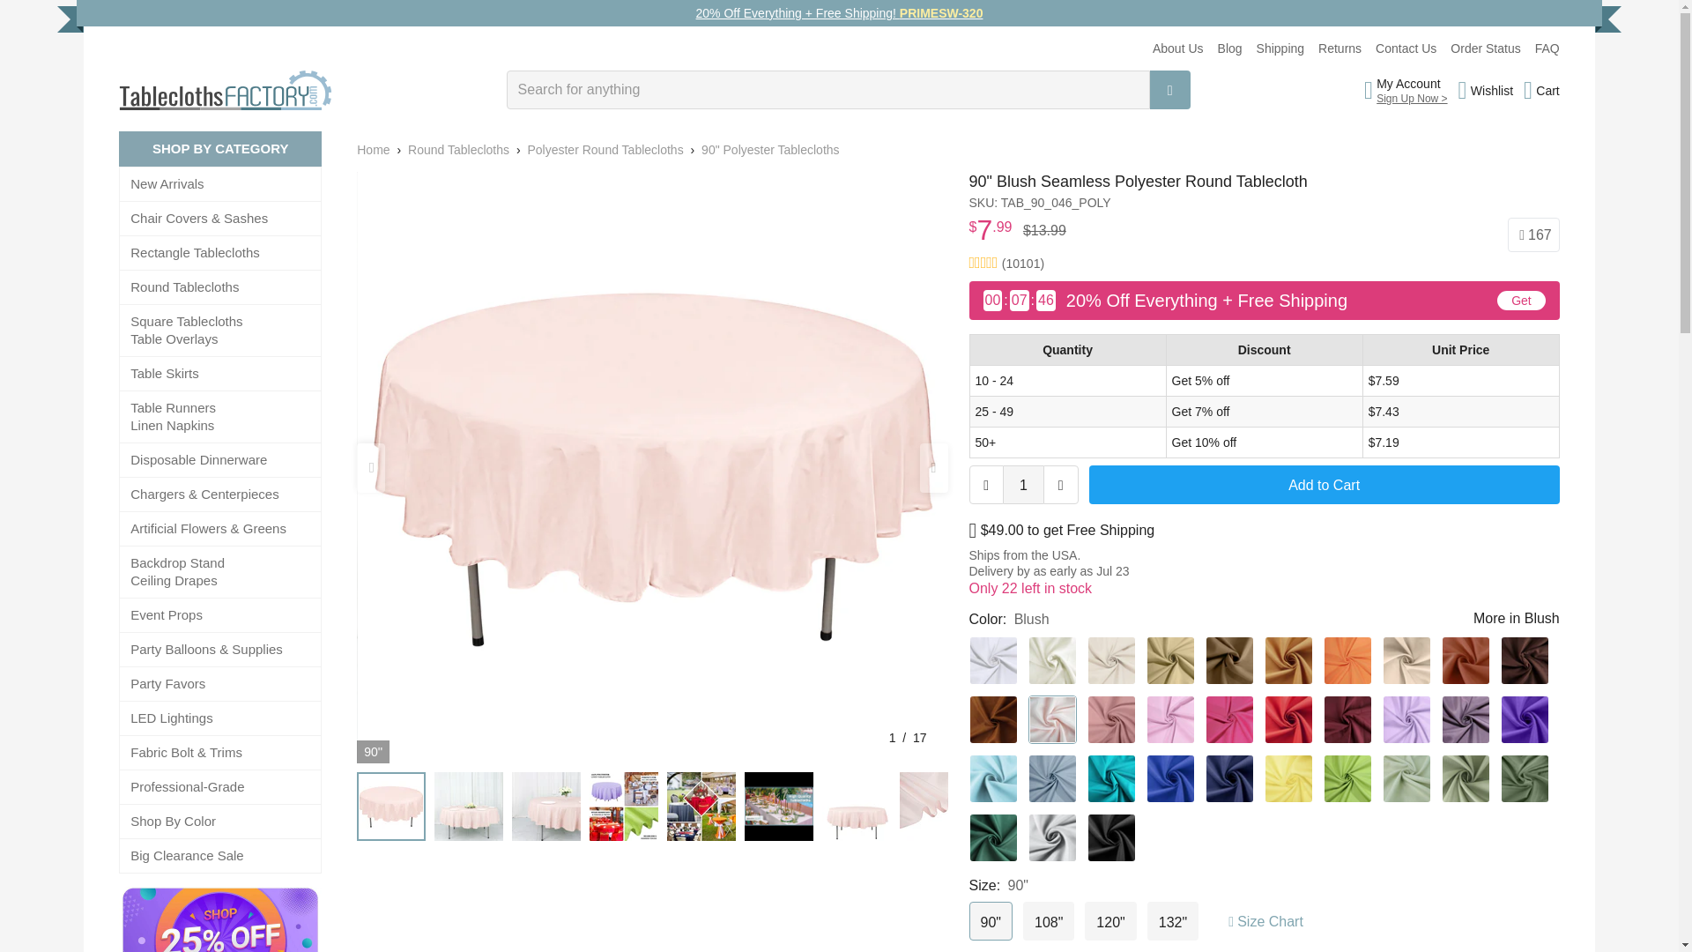 The width and height of the screenshot is (1692, 952). I want to click on Back to the frontpage, so click(373, 150).